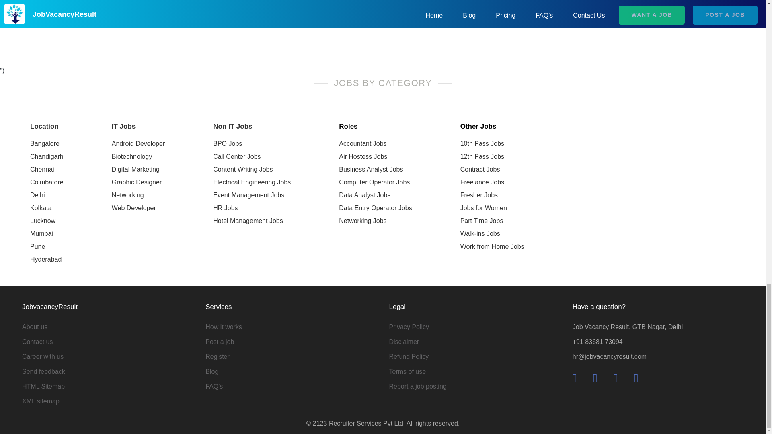 The image size is (772, 434). What do you see at coordinates (138, 182) in the screenshot?
I see `Graphic Designer` at bounding box center [138, 182].